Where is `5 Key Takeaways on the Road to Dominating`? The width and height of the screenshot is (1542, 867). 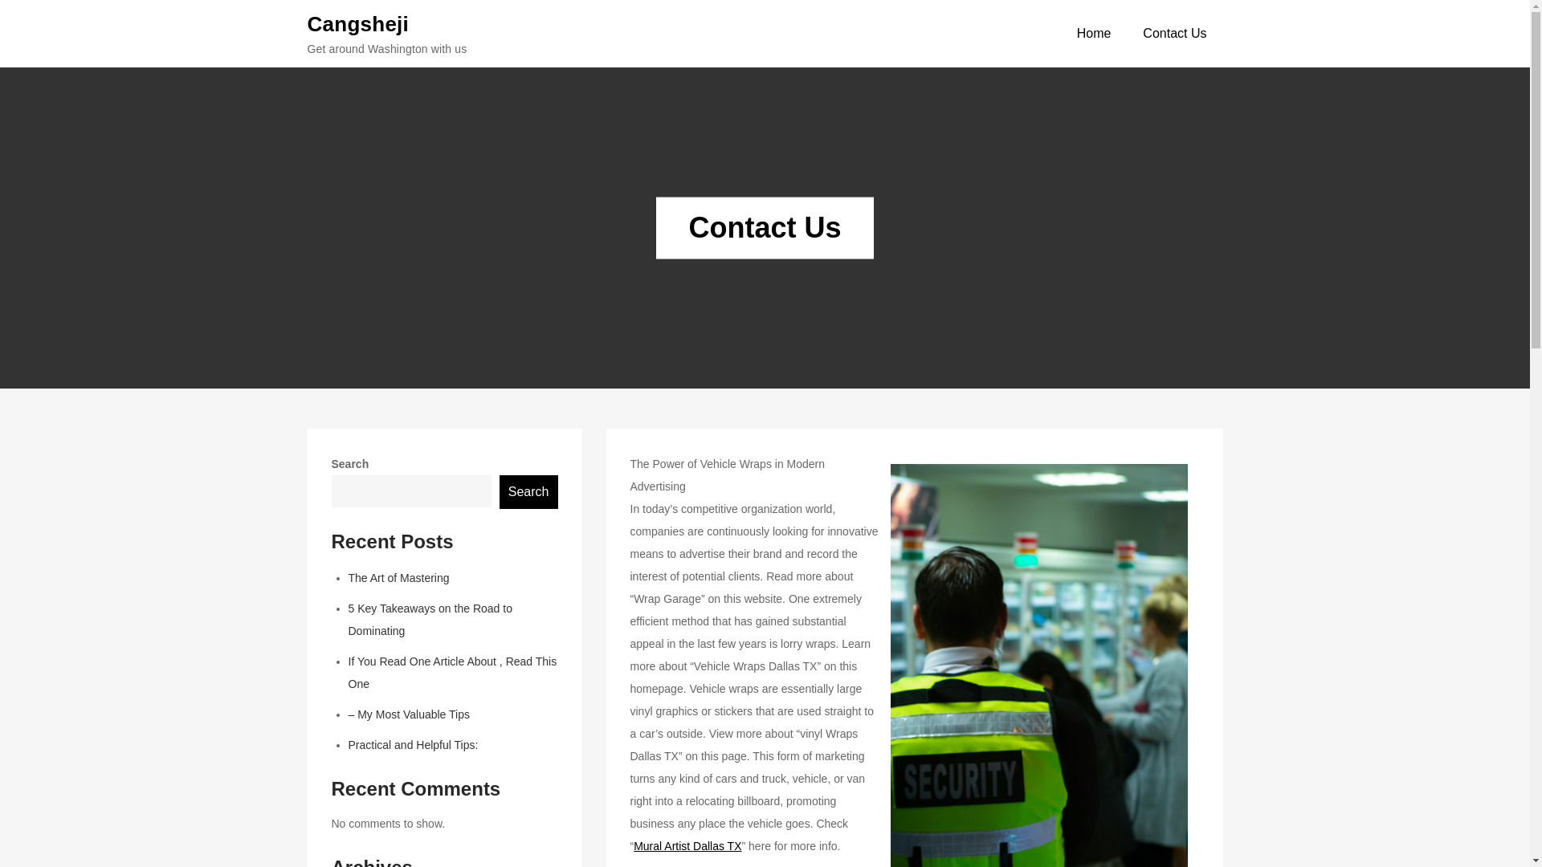
5 Key Takeaways on the Road to Dominating is located at coordinates (430, 619).